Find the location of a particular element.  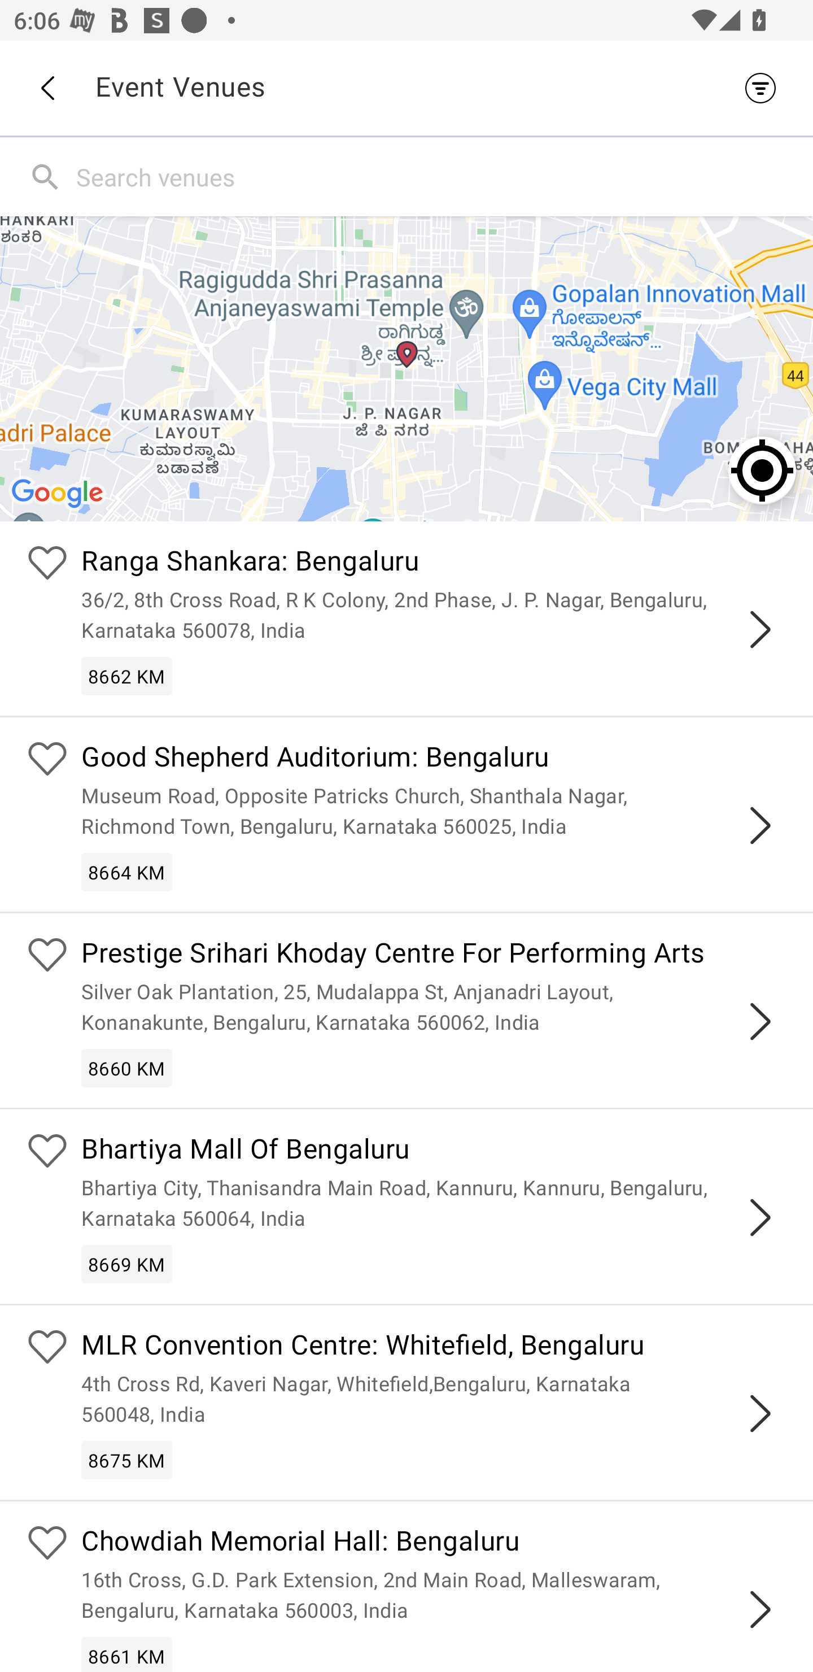

8669 KM is located at coordinates (126, 1265).